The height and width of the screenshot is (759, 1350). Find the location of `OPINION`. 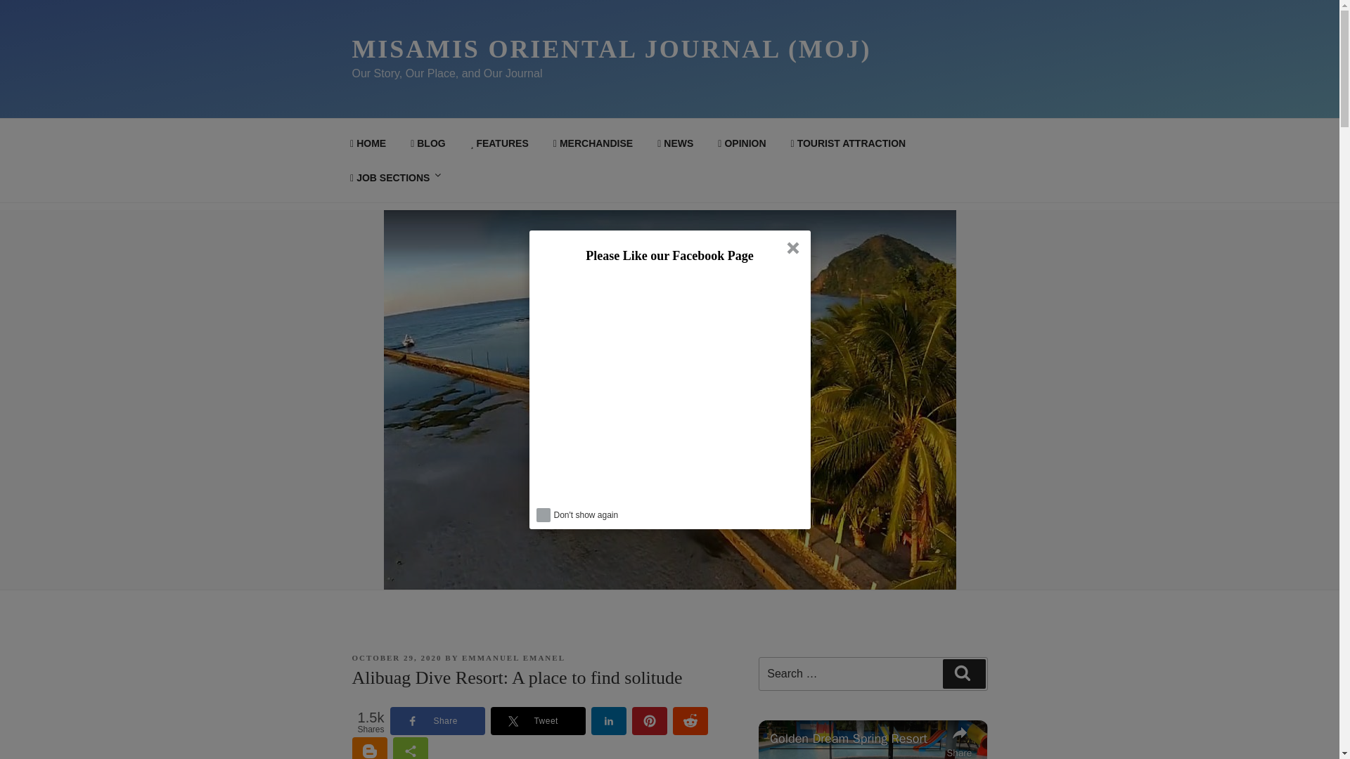

OPINION is located at coordinates (742, 143).